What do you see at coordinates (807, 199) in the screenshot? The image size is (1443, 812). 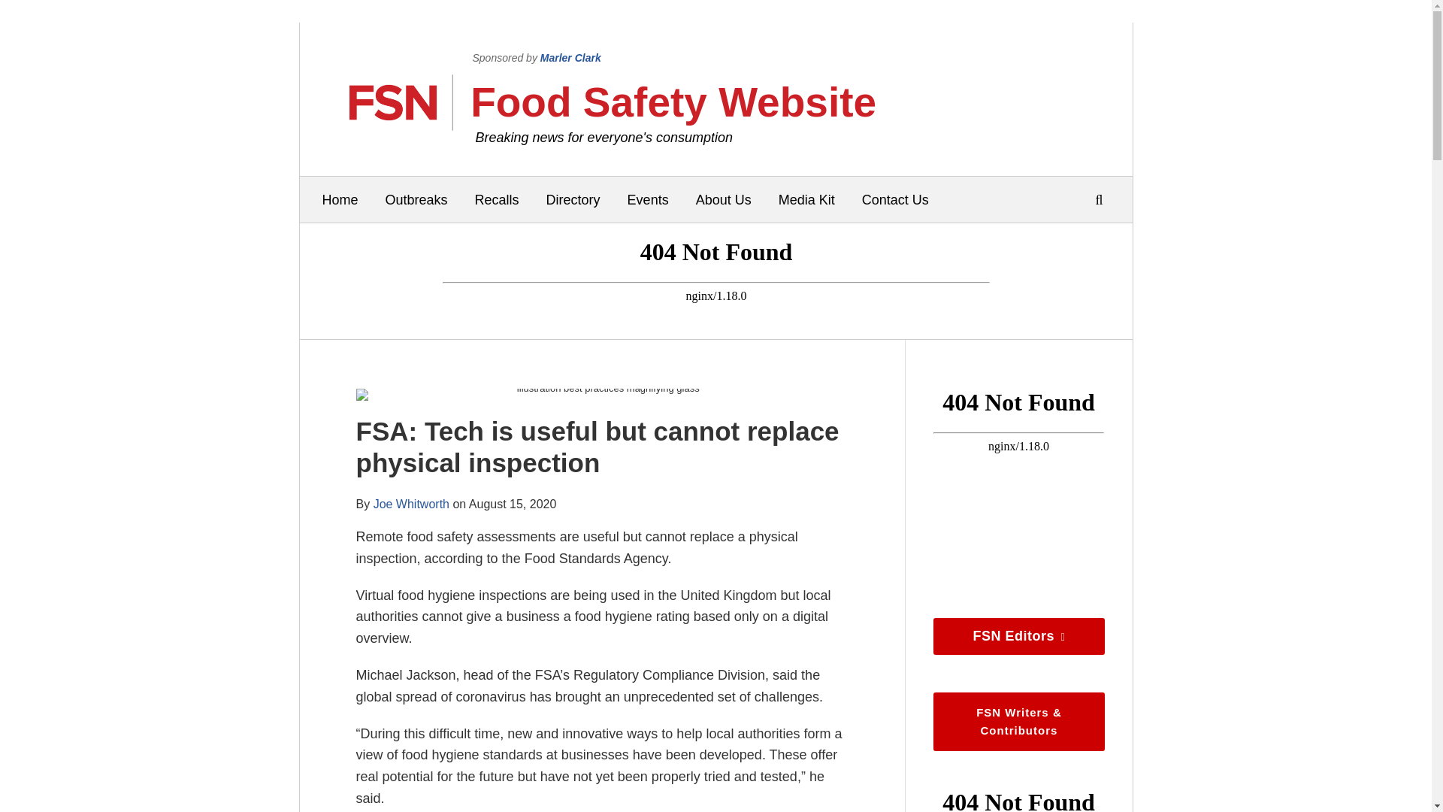 I see `Media Kit` at bounding box center [807, 199].